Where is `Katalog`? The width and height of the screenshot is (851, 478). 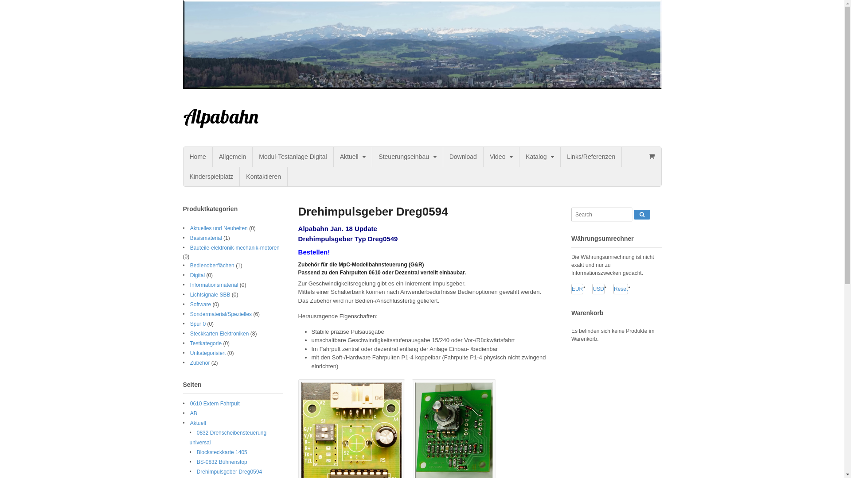 Katalog is located at coordinates (540, 157).